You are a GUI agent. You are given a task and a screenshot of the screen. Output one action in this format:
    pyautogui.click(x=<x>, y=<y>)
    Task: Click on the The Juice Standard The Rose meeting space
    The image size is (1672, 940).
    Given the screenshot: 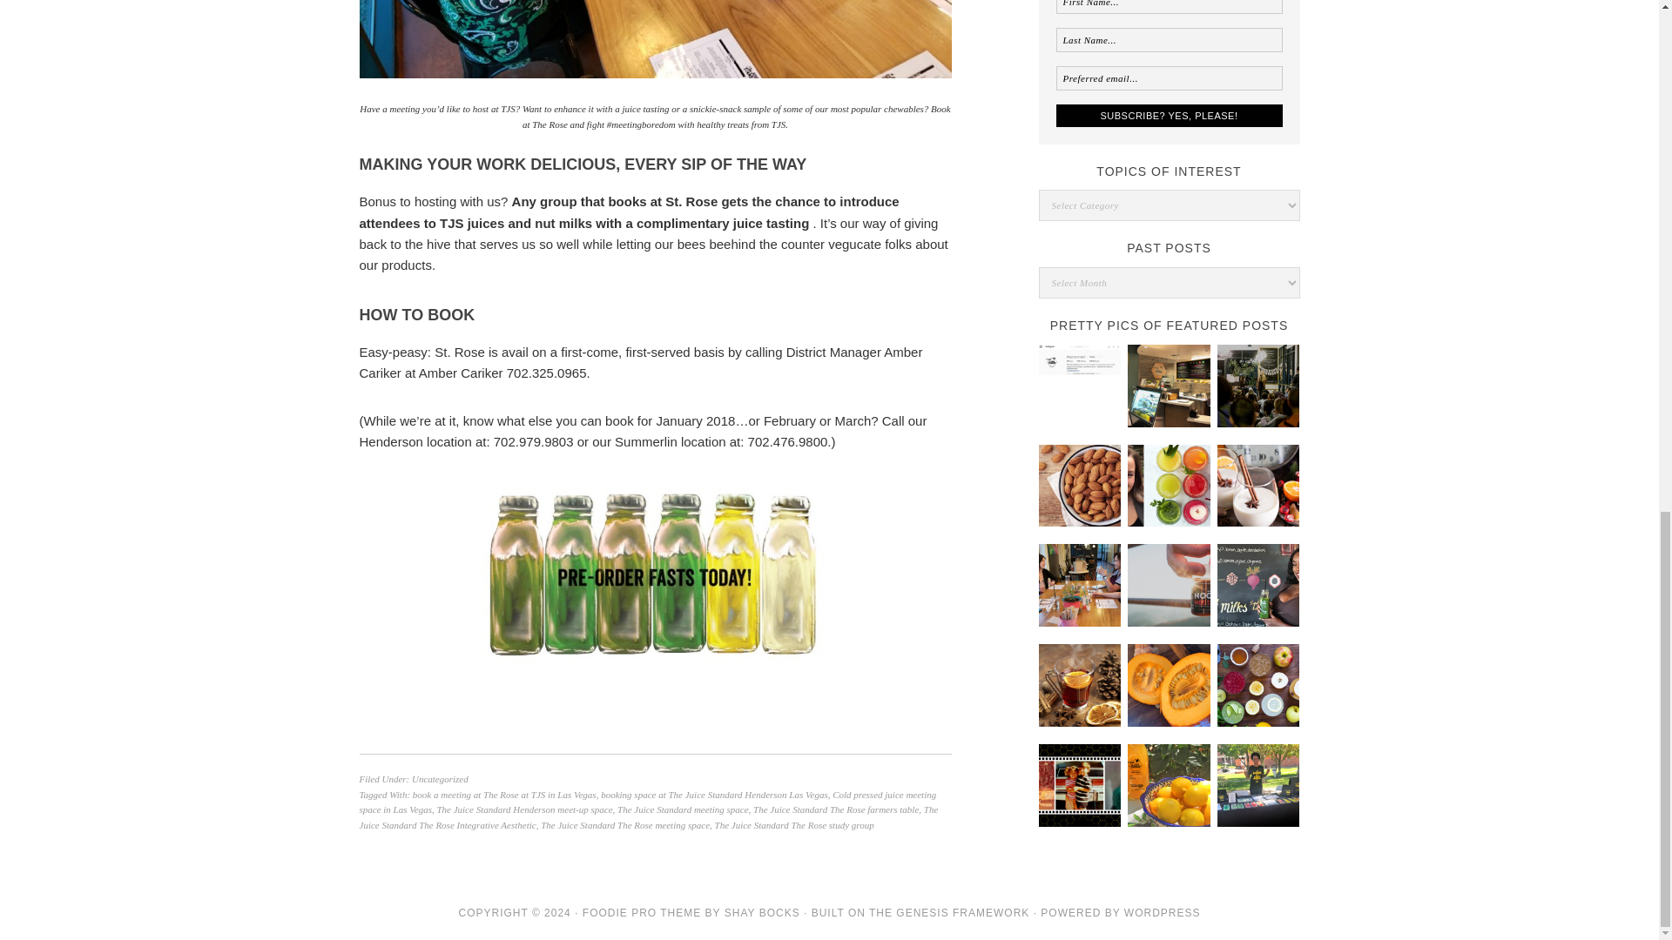 What is the action you would take?
    pyautogui.click(x=624, y=824)
    